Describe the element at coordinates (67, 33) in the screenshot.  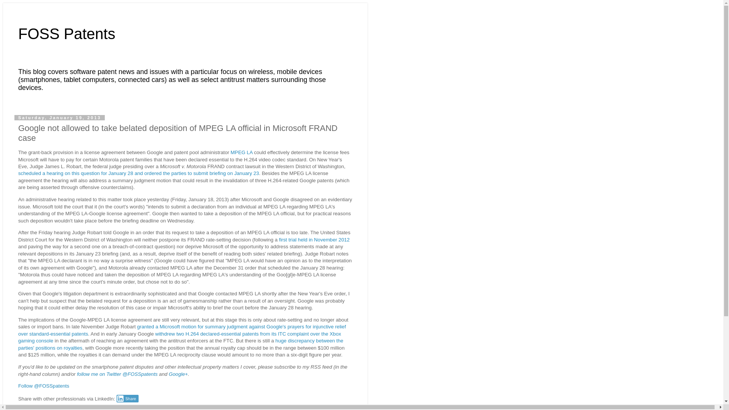
I see `FOSS Patents` at that location.